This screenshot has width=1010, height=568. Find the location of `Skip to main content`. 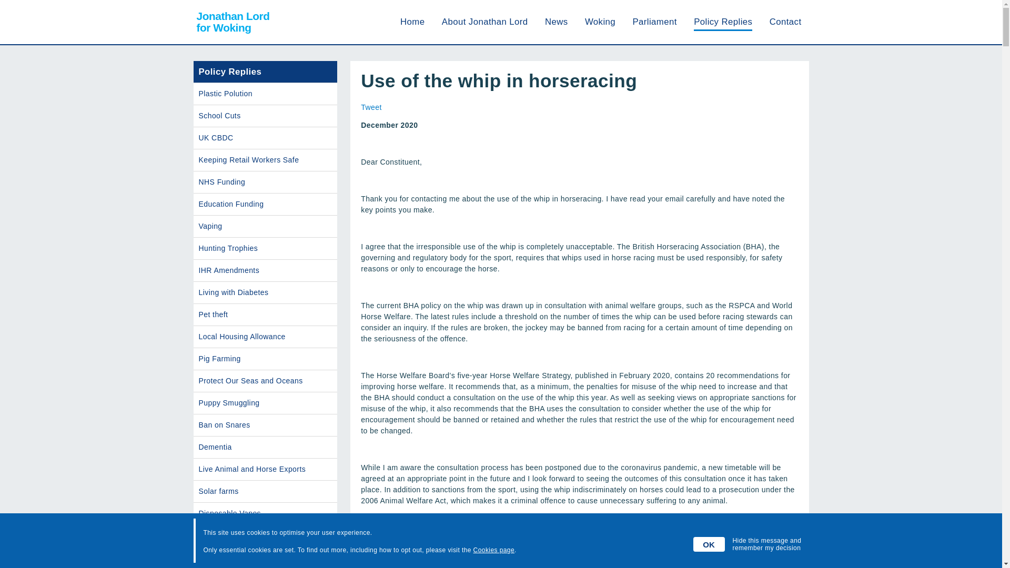

Skip to main content is located at coordinates (371, 107).